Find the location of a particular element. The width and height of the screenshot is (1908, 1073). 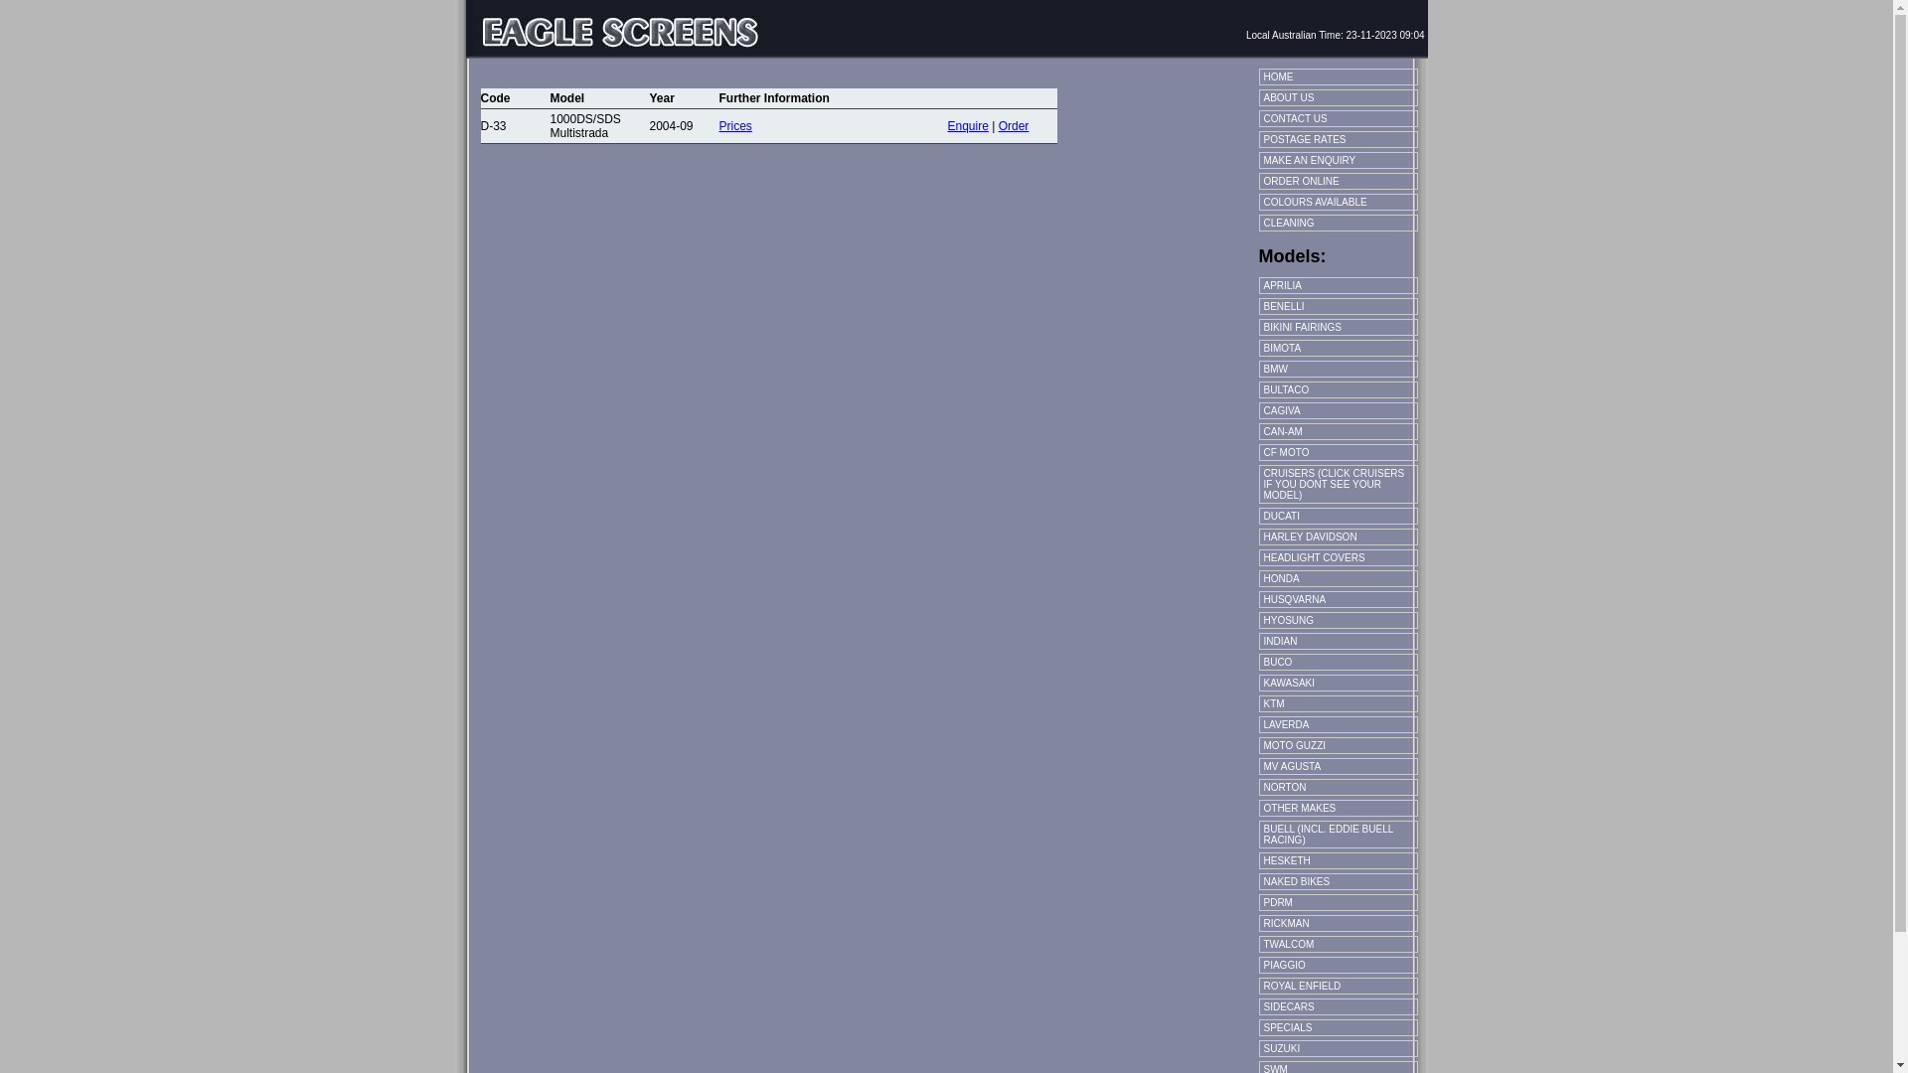

BUELL (INCL. EDDIE BUELL RACING) is located at coordinates (1338, 835).